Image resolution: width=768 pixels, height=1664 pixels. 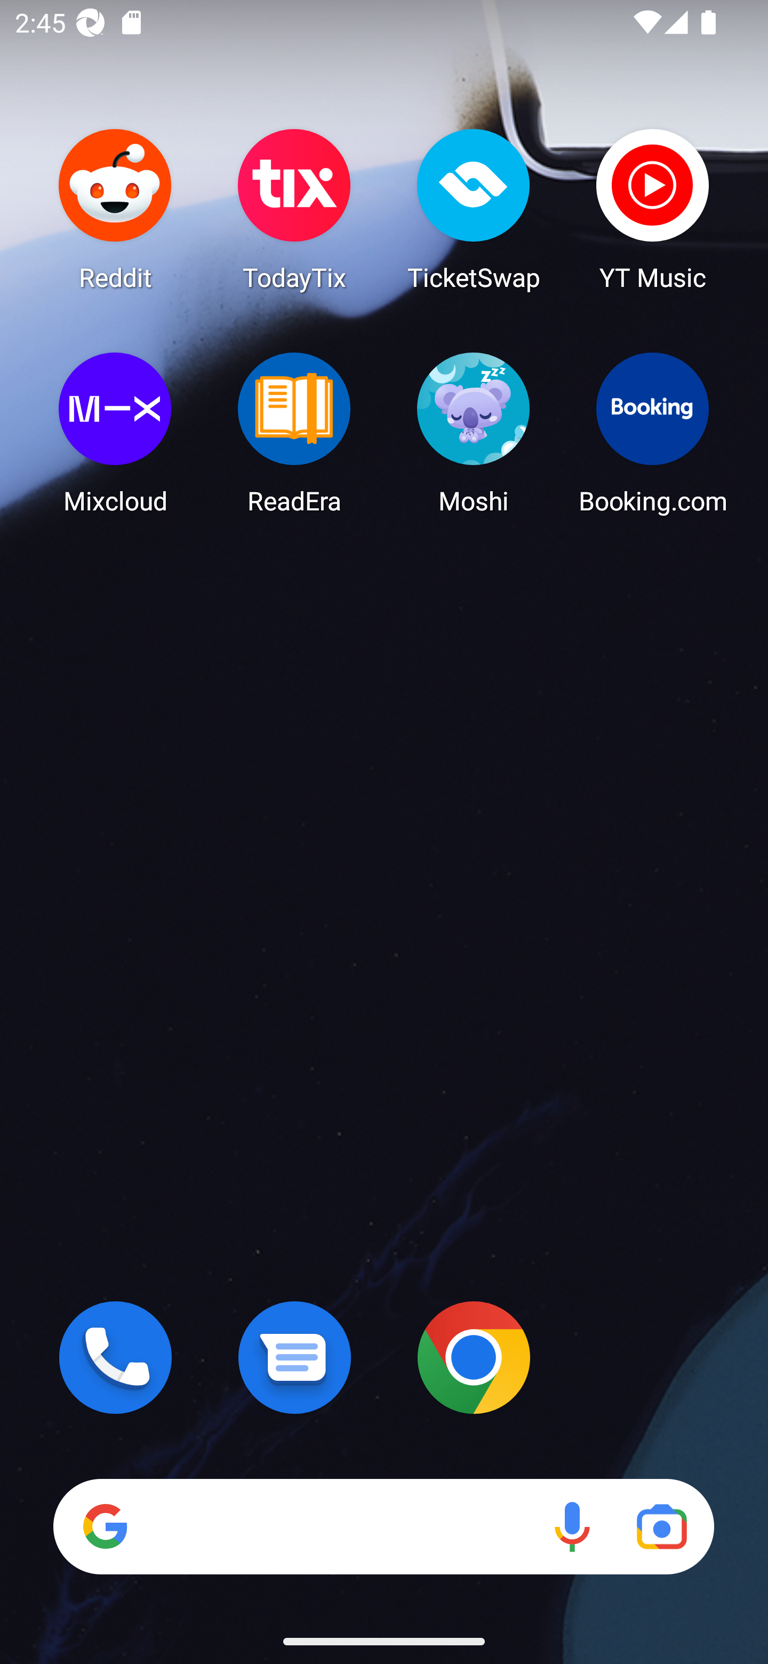 I want to click on Voice search, so click(x=572, y=1526).